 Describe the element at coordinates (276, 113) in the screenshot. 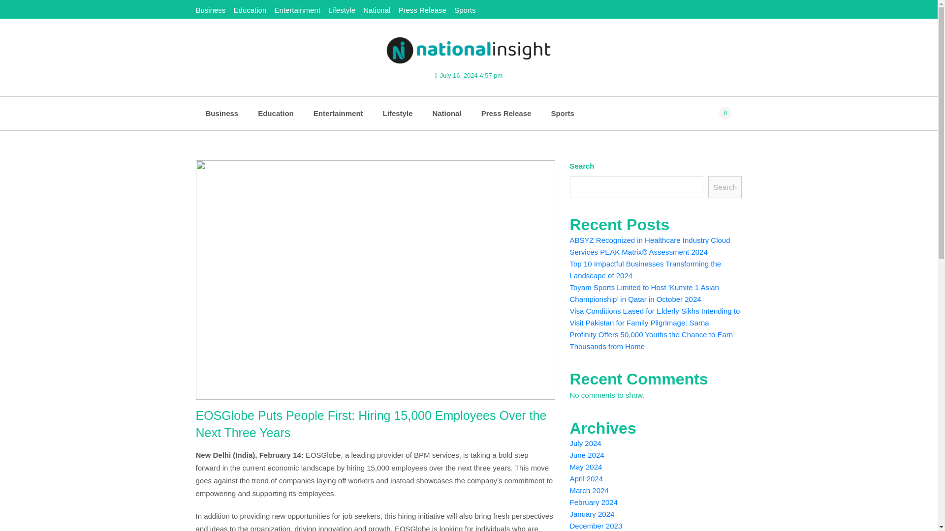

I see `Education` at that location.